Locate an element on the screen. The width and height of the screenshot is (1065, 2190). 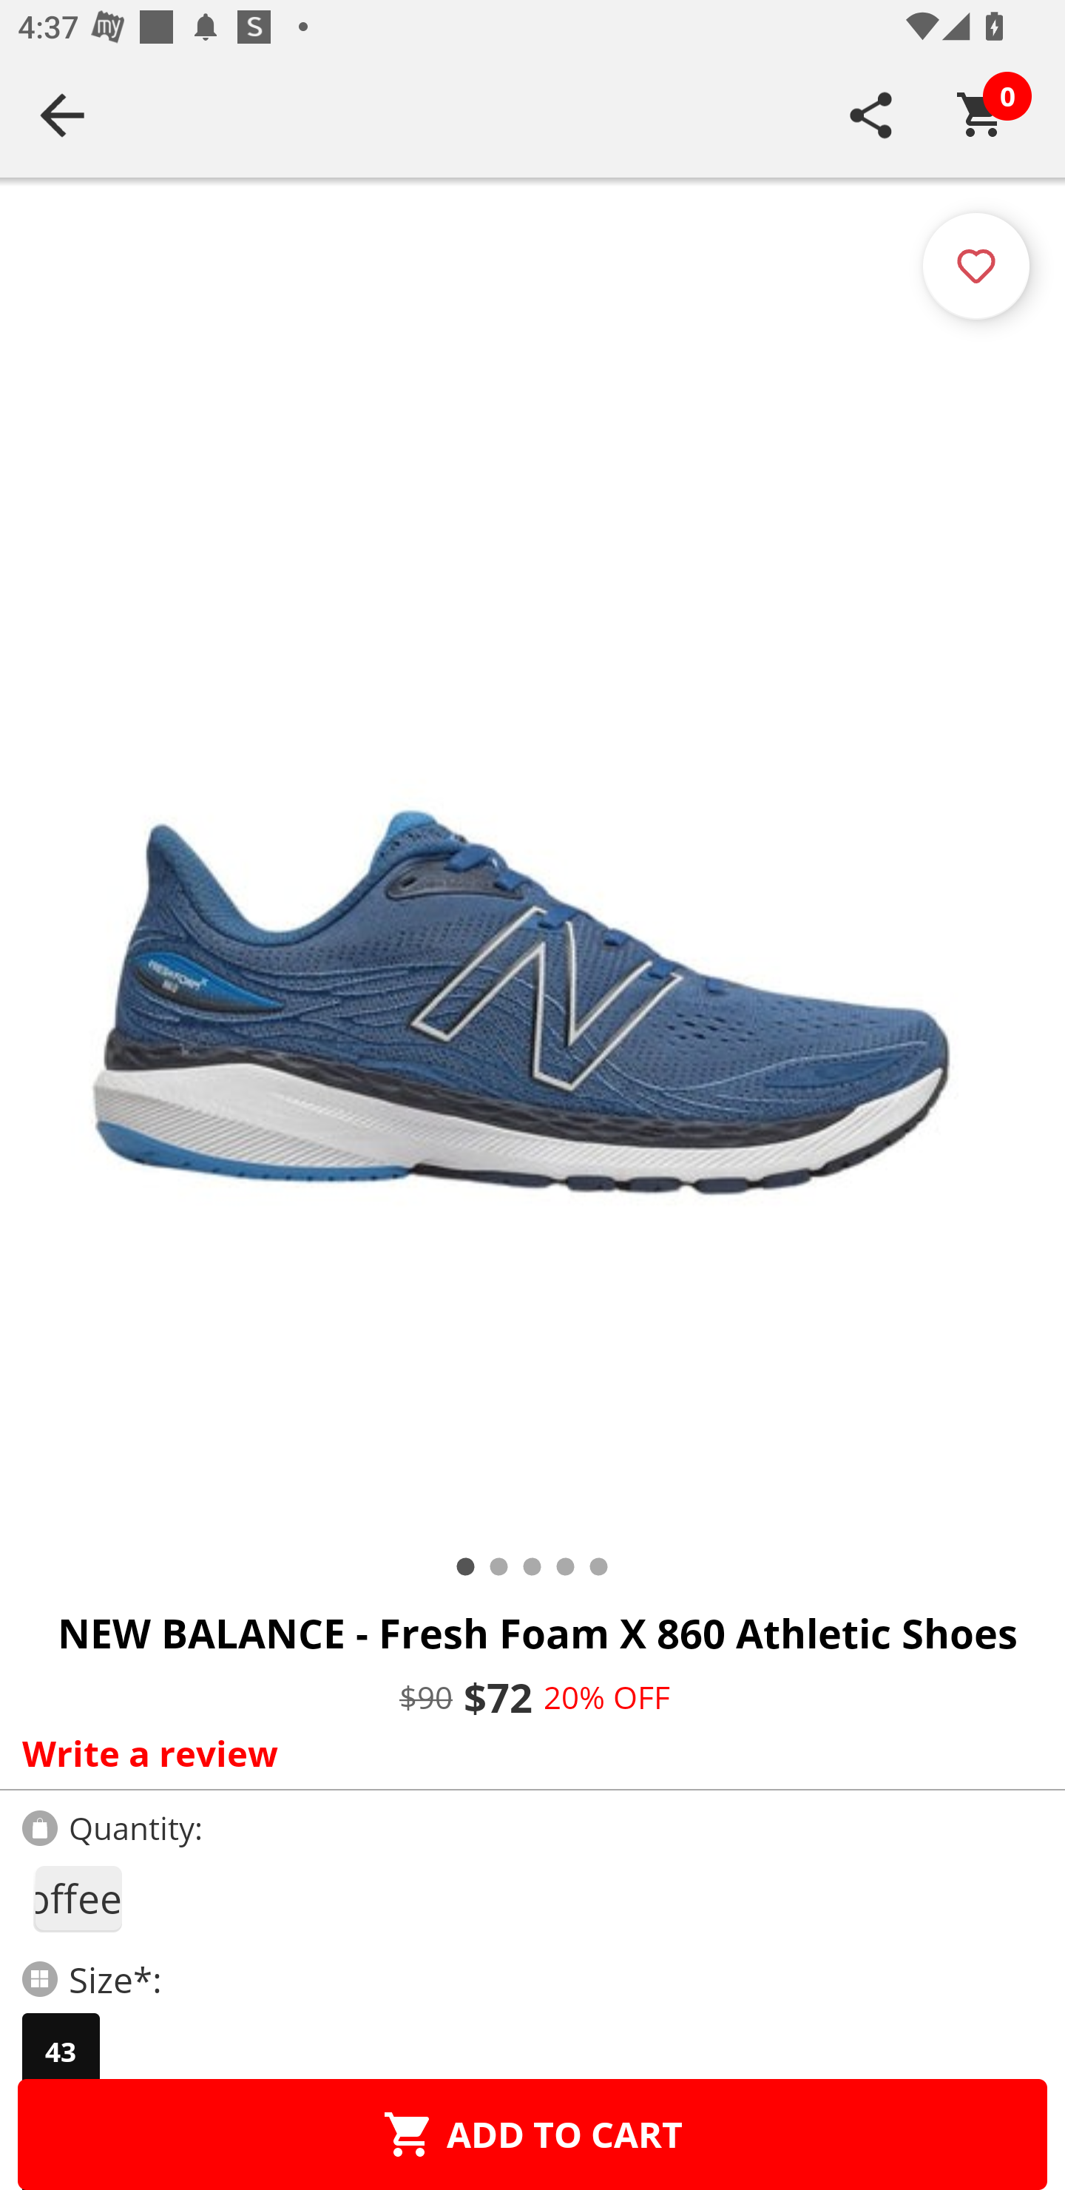
ADD TO CART is located at coordinates (532, 2134).